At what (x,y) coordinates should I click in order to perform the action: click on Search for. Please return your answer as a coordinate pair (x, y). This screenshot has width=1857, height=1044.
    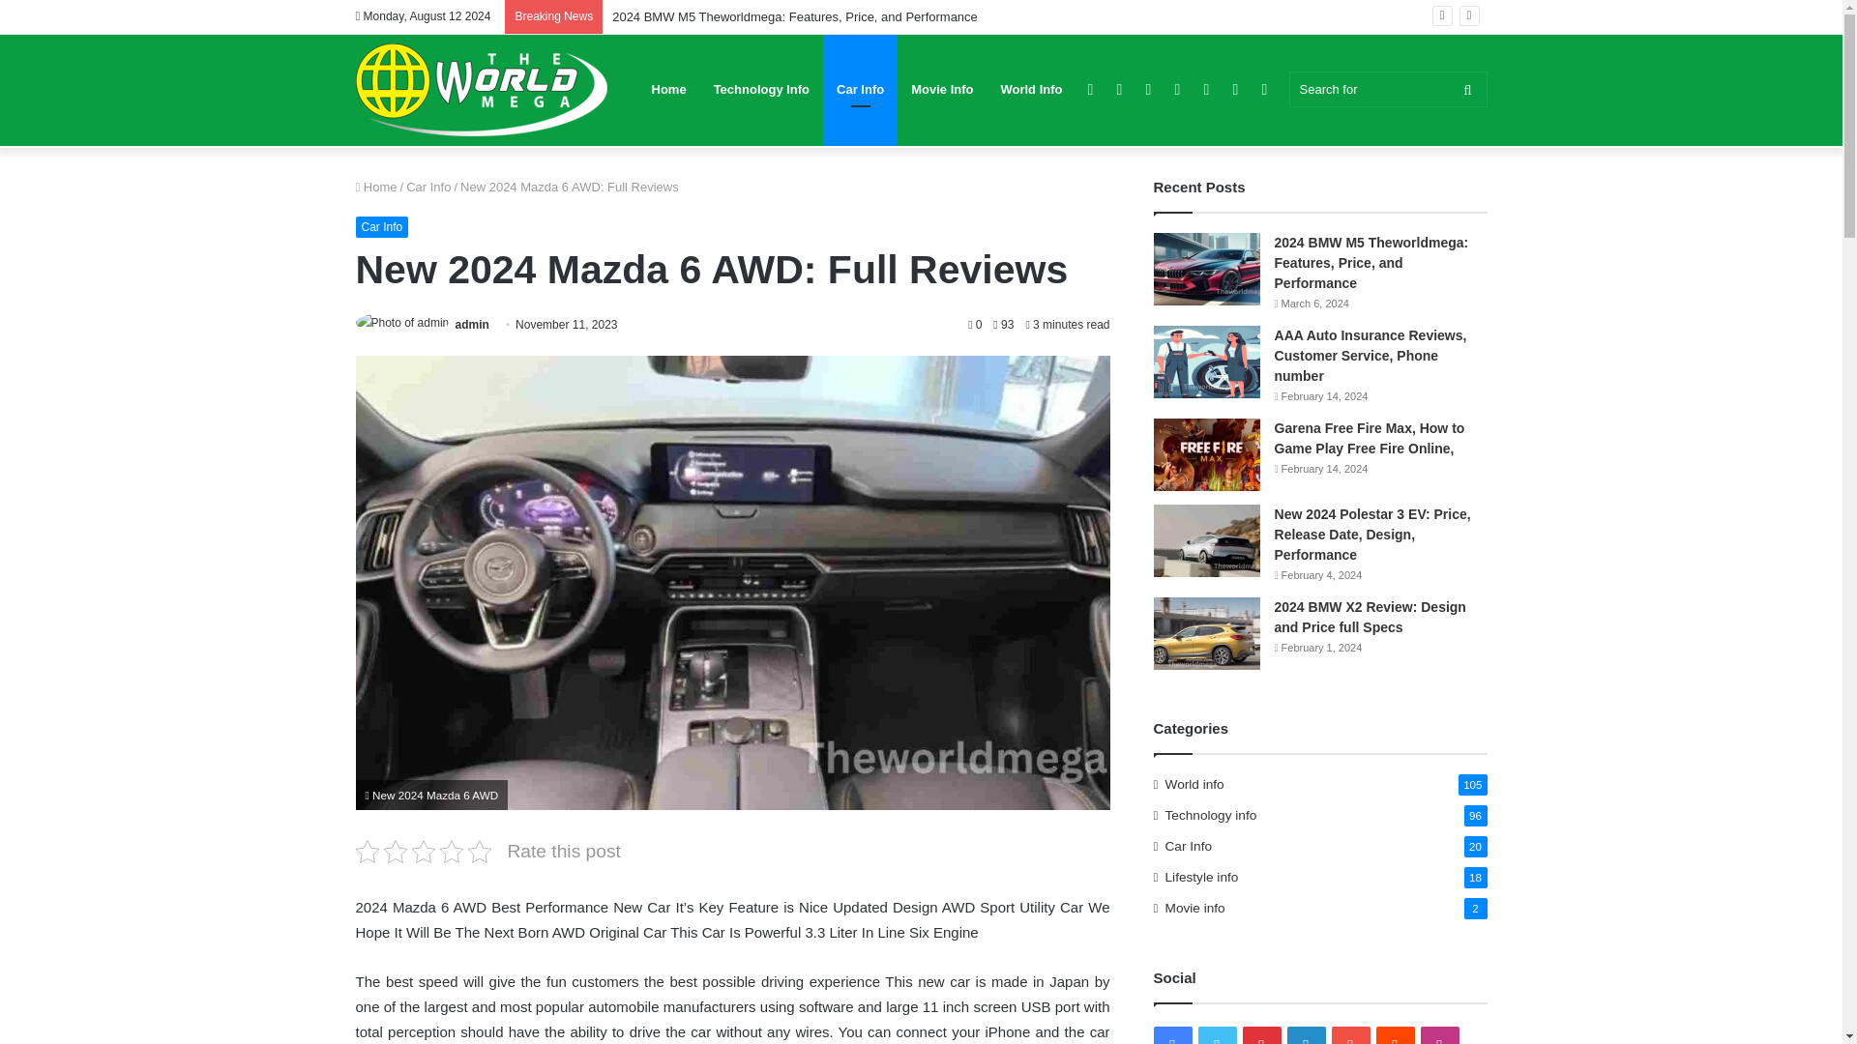
    Looking at the image, I should click on (1387, 89).